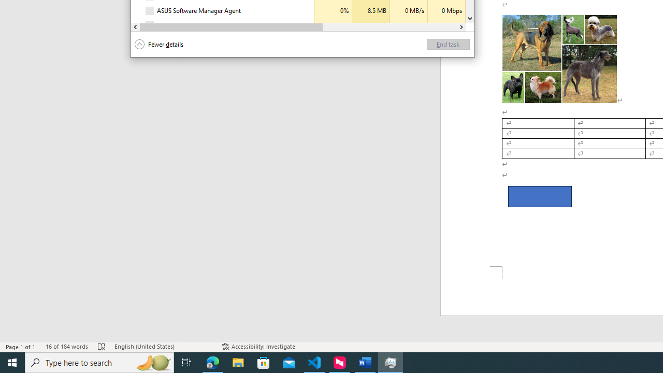  What do you see at coordinates (186, 363) in the screenshot?
I see `Task View` at bounding box center [186, 363].